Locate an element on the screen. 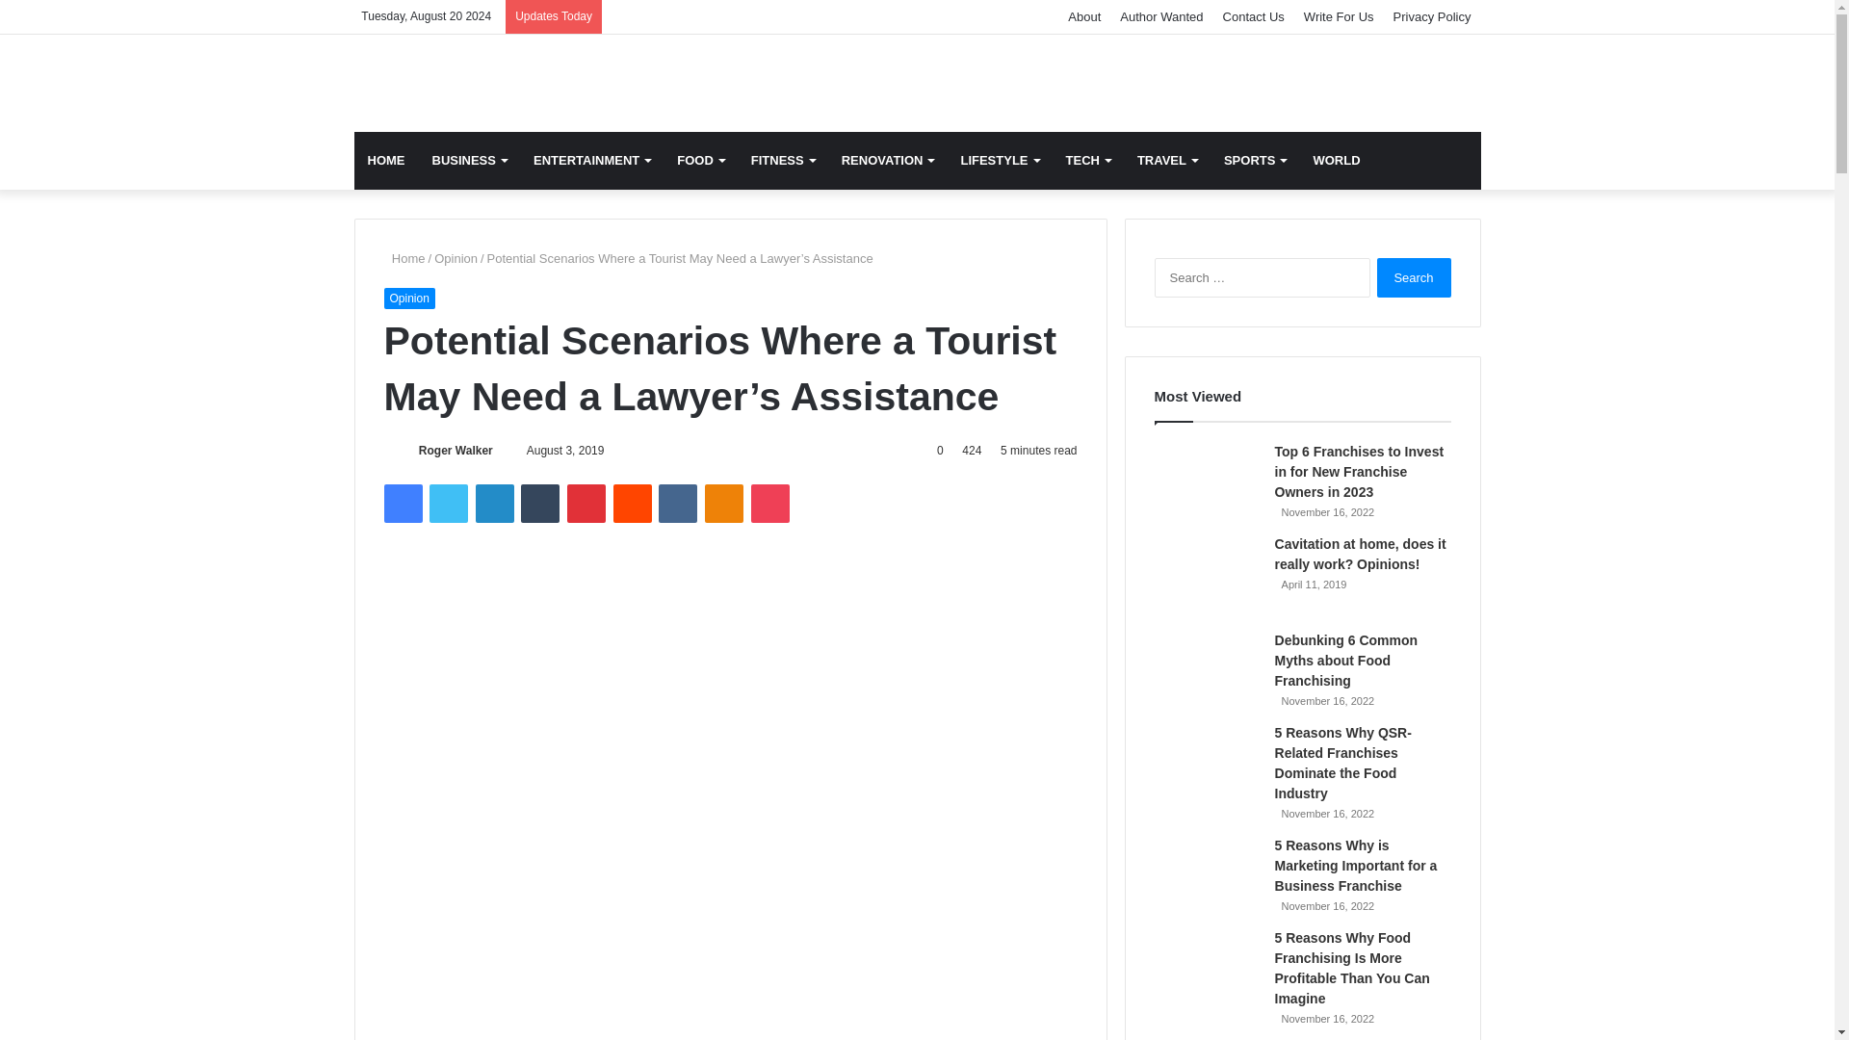 The image size is (1849, 1040). LinkedIn is located at coordinates (494, 504).